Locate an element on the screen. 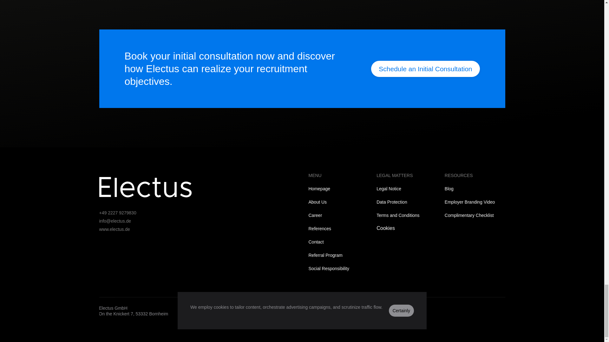 The image size is (609, 342). References is located at coordinates (320, 229).